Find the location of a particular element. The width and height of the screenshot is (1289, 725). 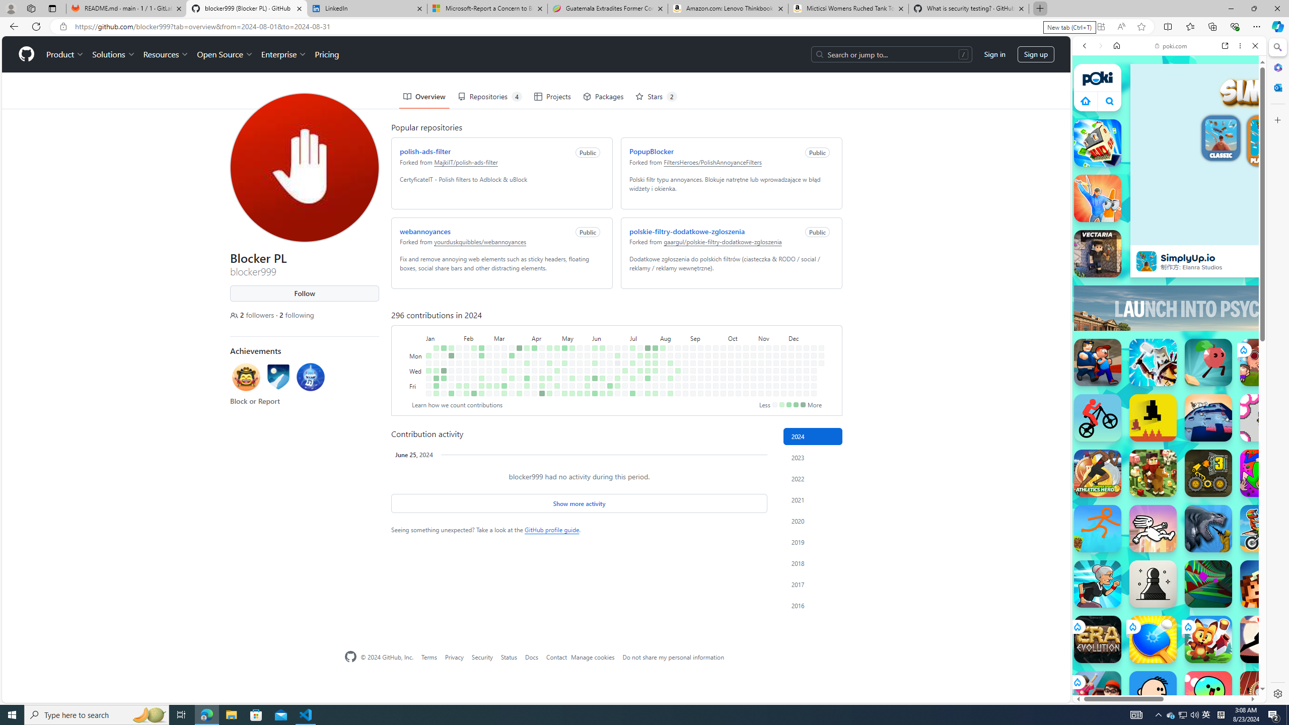

1 contribution on April 2nd. is located at coordinates (527, 363).